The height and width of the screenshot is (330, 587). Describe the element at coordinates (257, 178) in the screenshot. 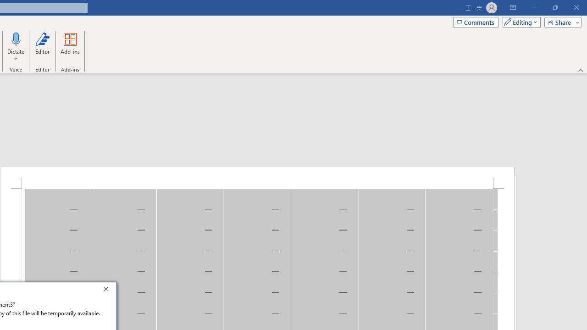

I see `Header -Section 1-` at that location.